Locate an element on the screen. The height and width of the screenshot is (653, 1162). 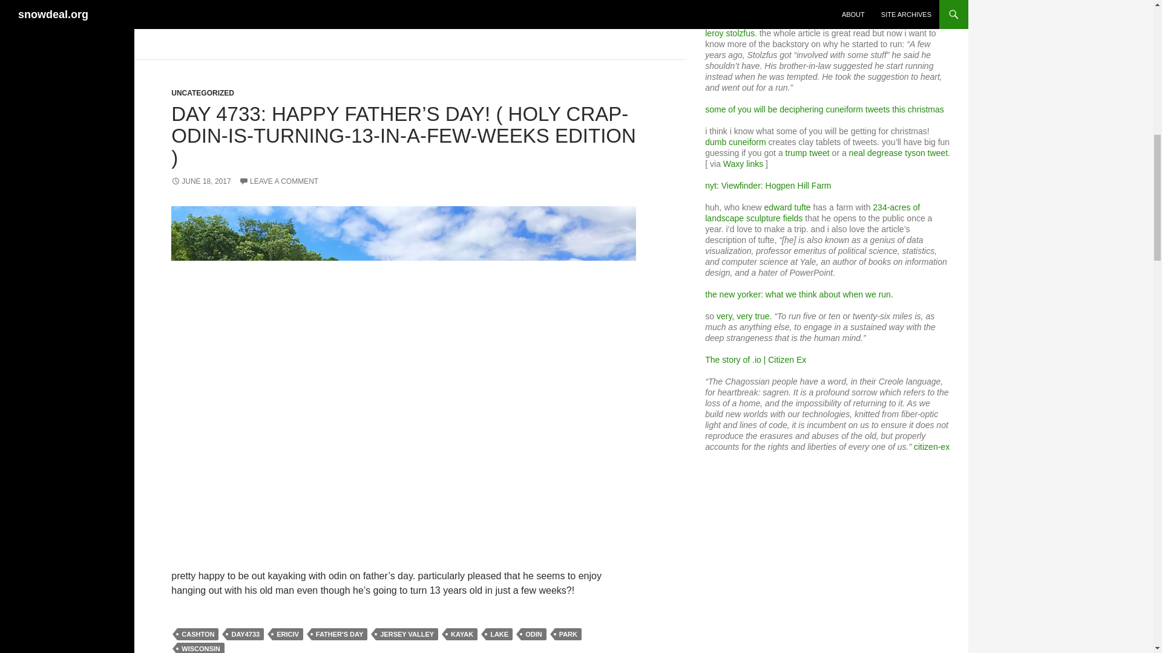
JUNE 18, 2017 is located at coordinates (200, 181).